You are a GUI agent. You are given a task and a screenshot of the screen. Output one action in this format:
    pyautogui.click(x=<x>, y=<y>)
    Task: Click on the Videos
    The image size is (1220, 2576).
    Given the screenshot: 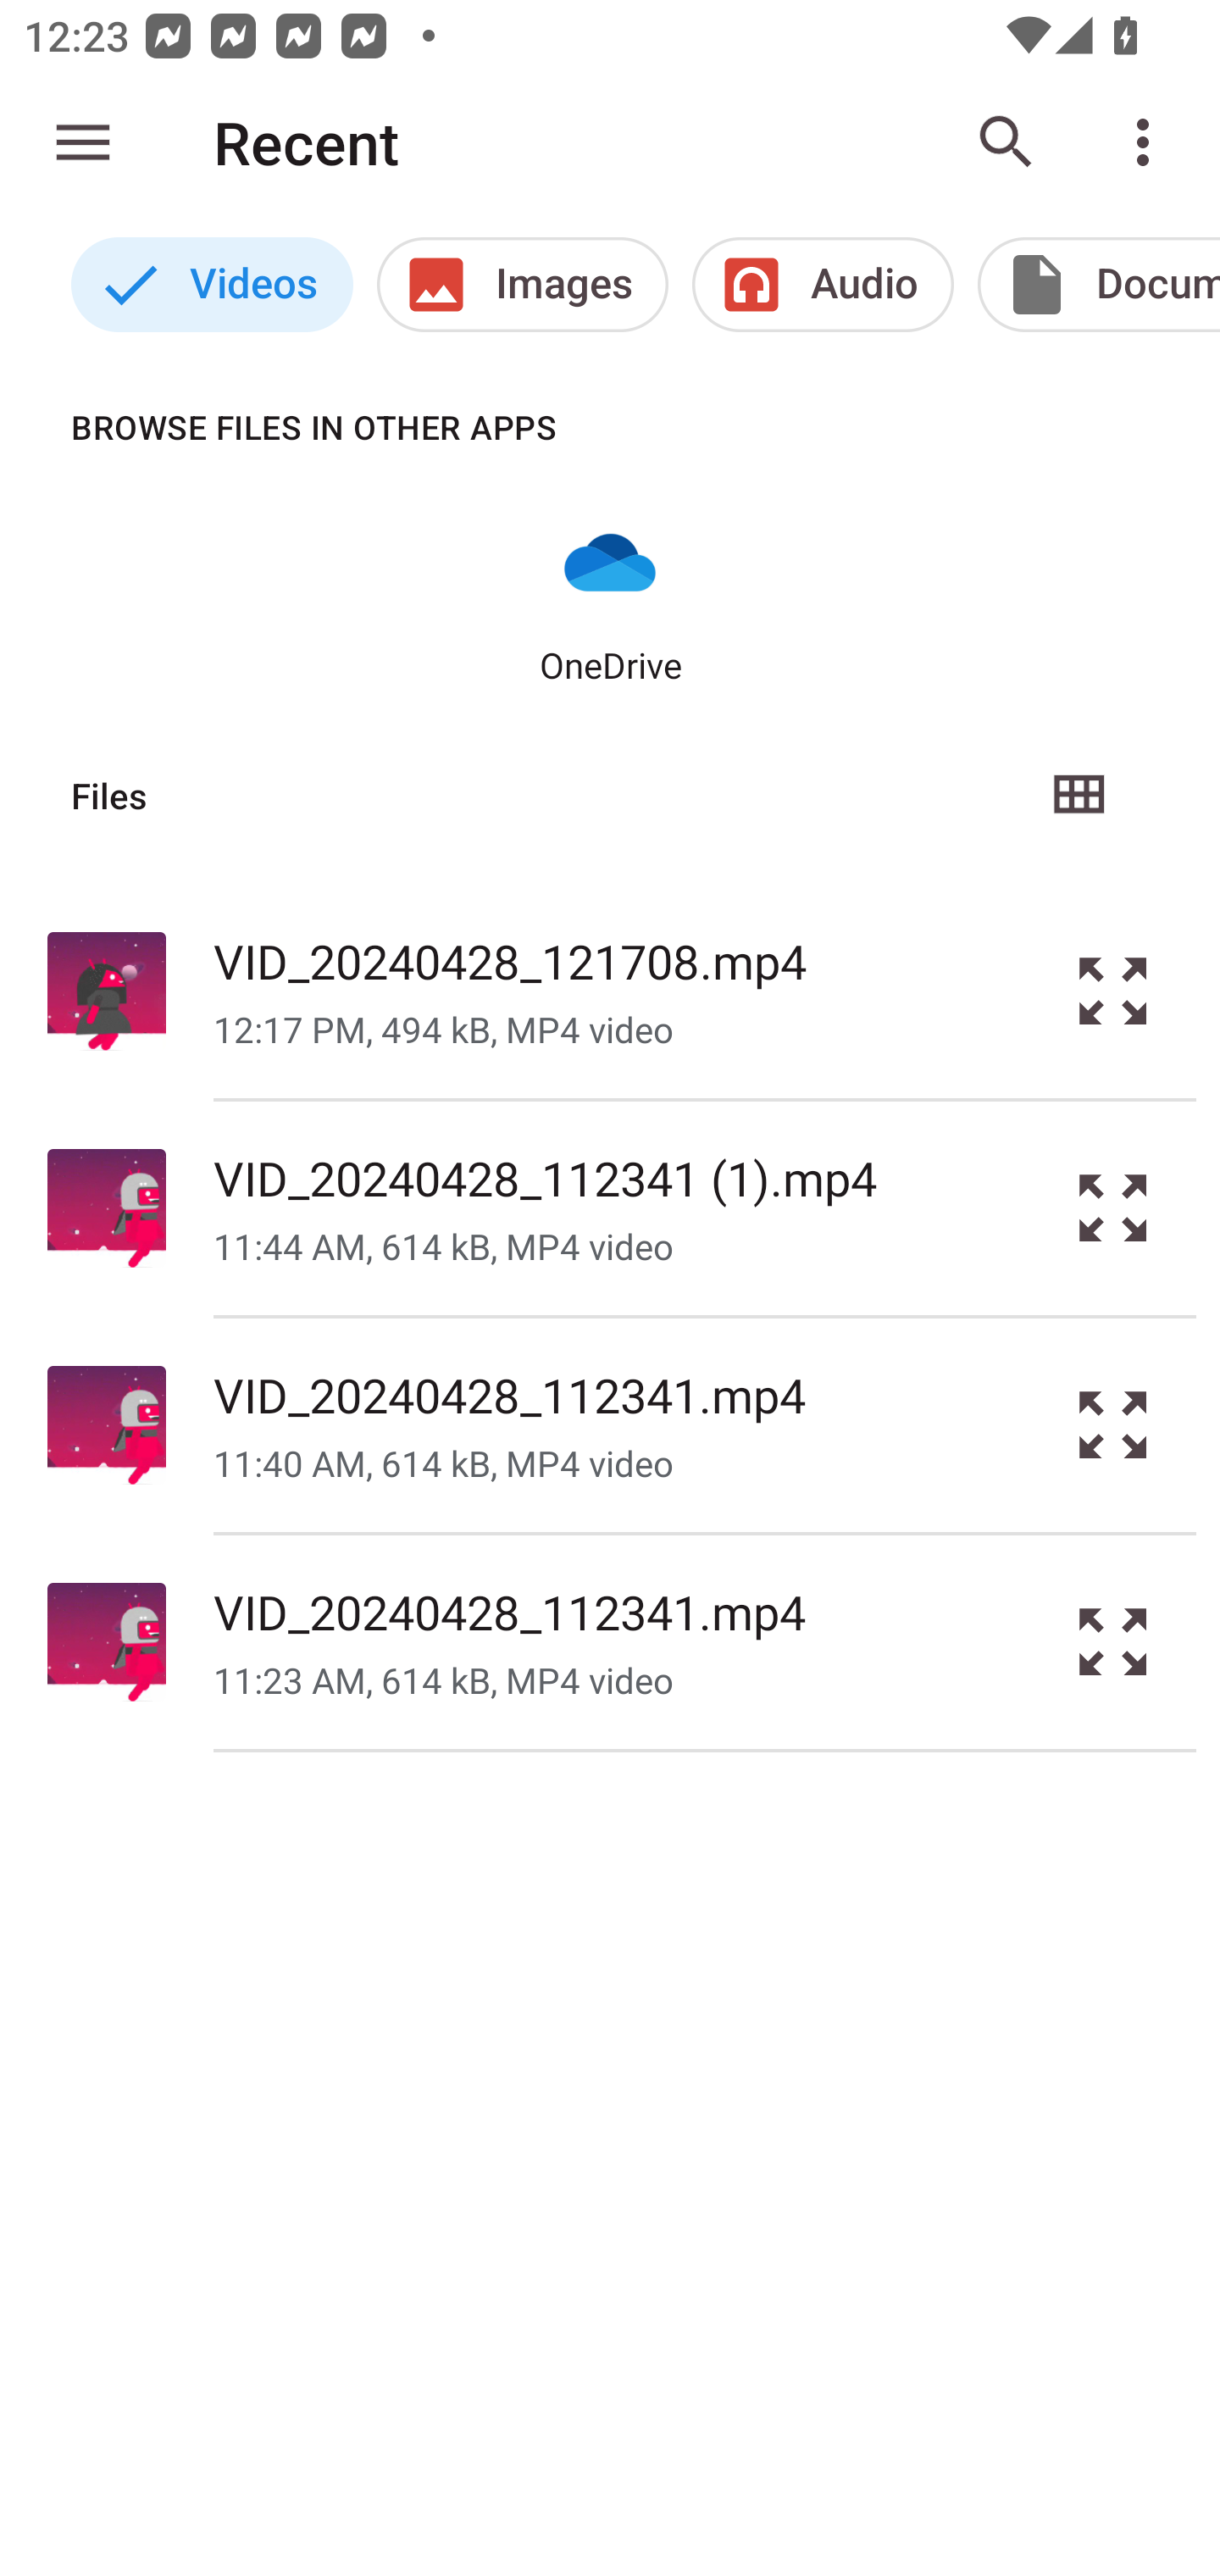 What is the action you would take?
    pyautogui.click(x=212, y=285)
    